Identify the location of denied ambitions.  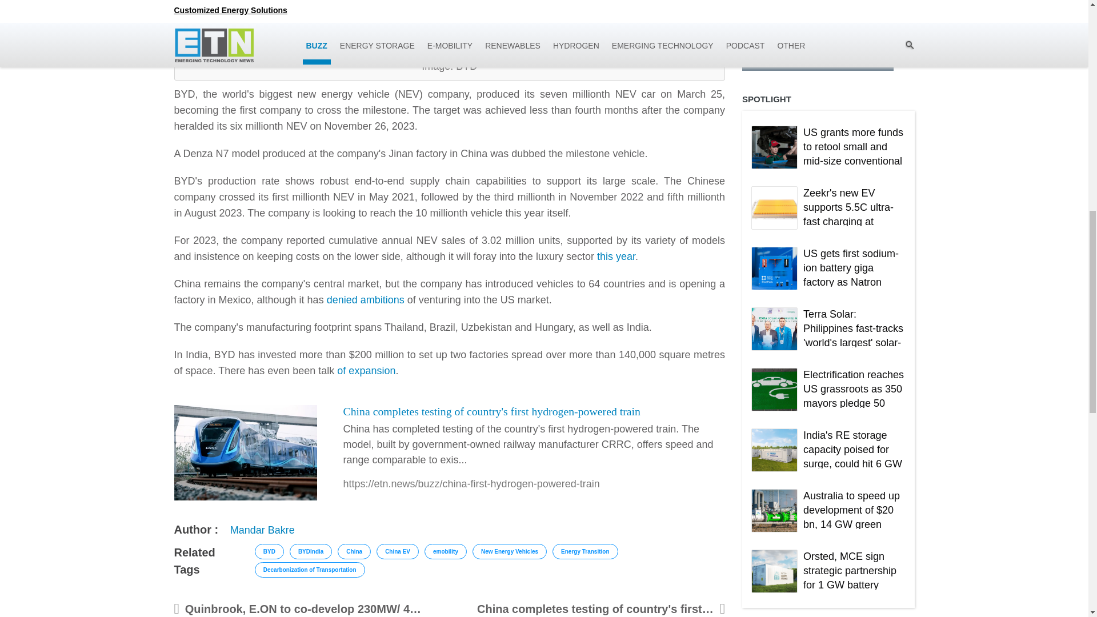
(366, 299).